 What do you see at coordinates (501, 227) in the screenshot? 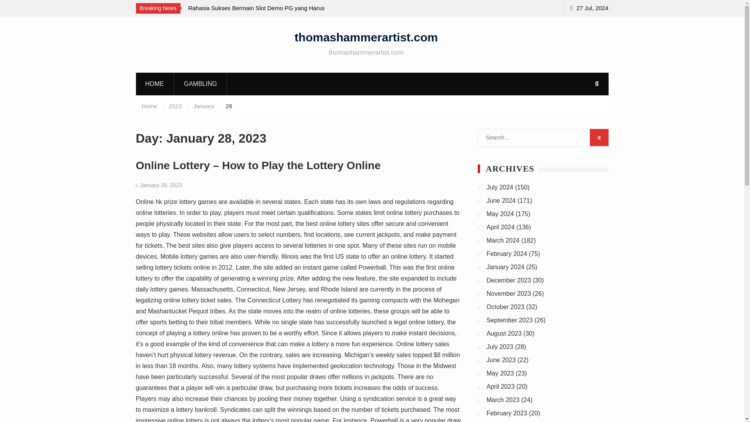
I see `April 2024` at bounding box center [501, 227].